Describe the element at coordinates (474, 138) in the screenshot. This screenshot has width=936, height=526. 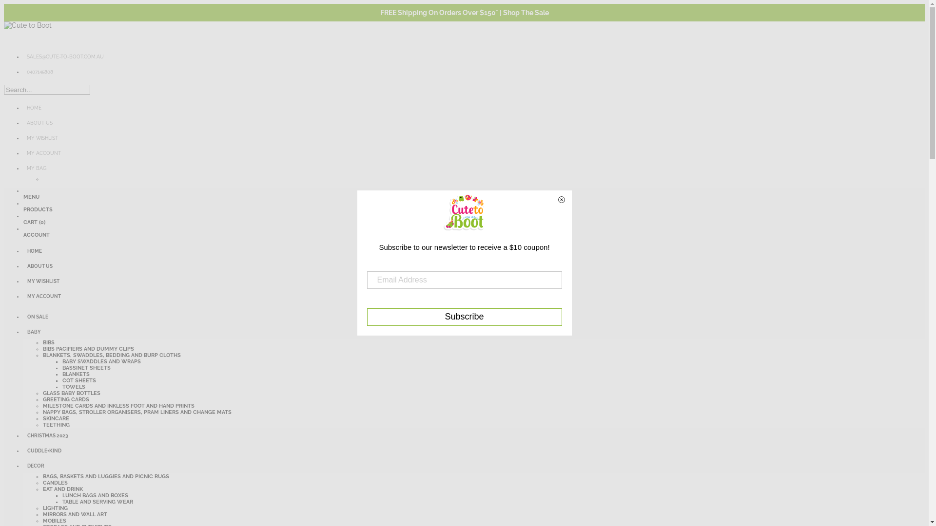
I see `MY WISHLIST` at that location.